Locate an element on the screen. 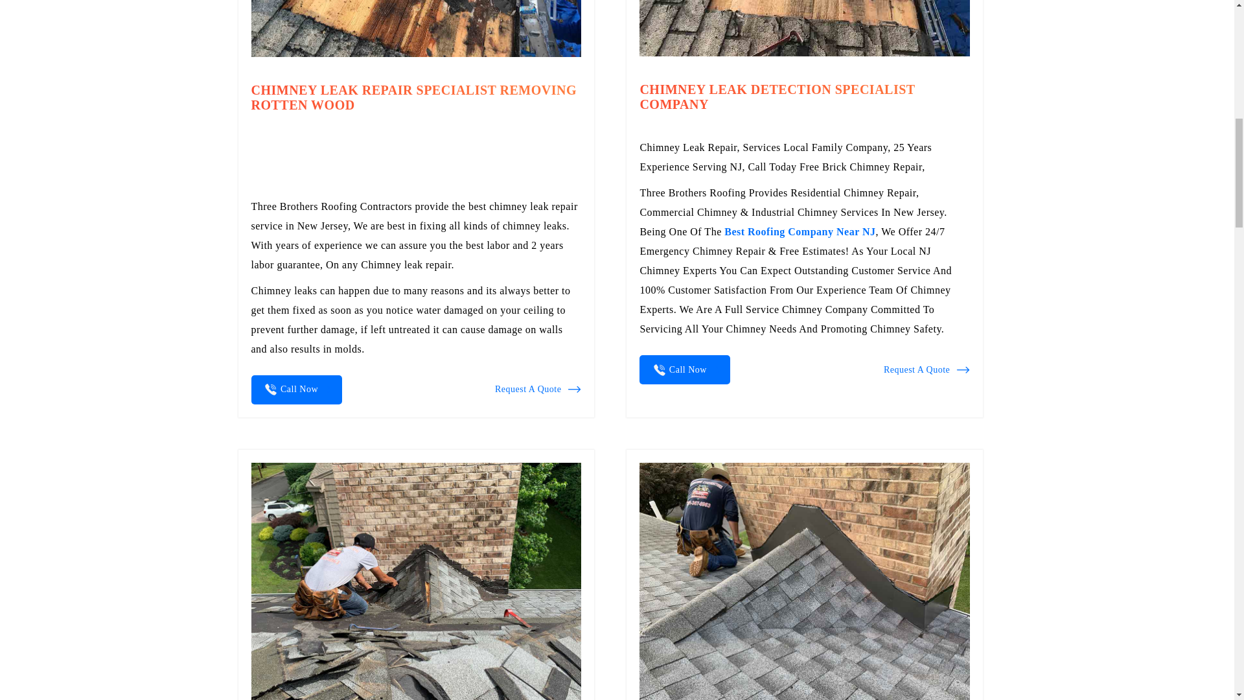 The height and width of the screenshot is (700, 1244). Call Now is located at coordinates (684, 369).